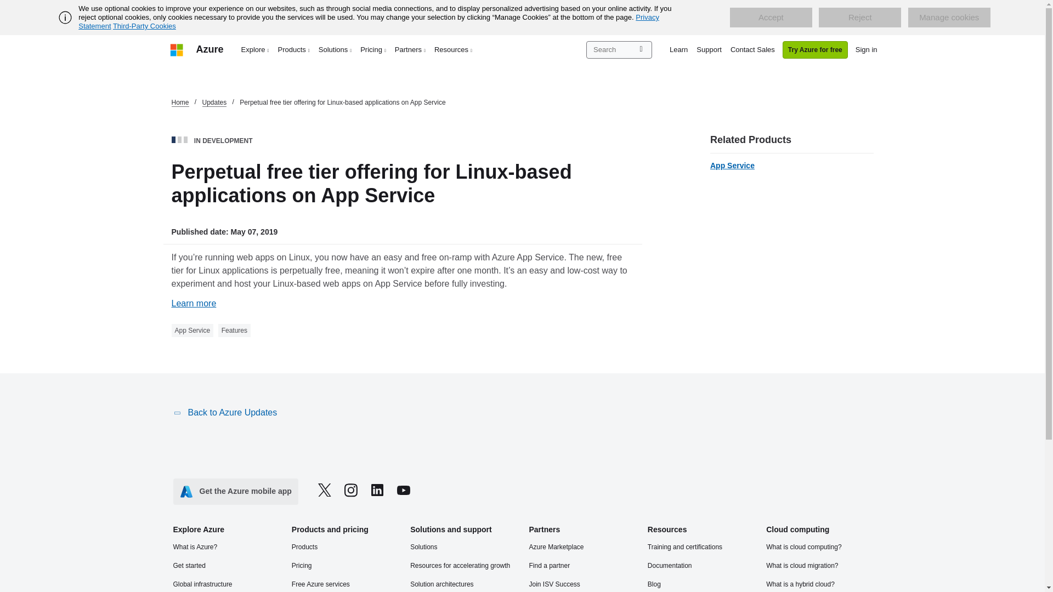 The height and width of the screenshot is (592, 1053). What do you see at coordinates (5, 5) in the screenshot?
I see `Skip to main content` at bounding box center [5, 5].